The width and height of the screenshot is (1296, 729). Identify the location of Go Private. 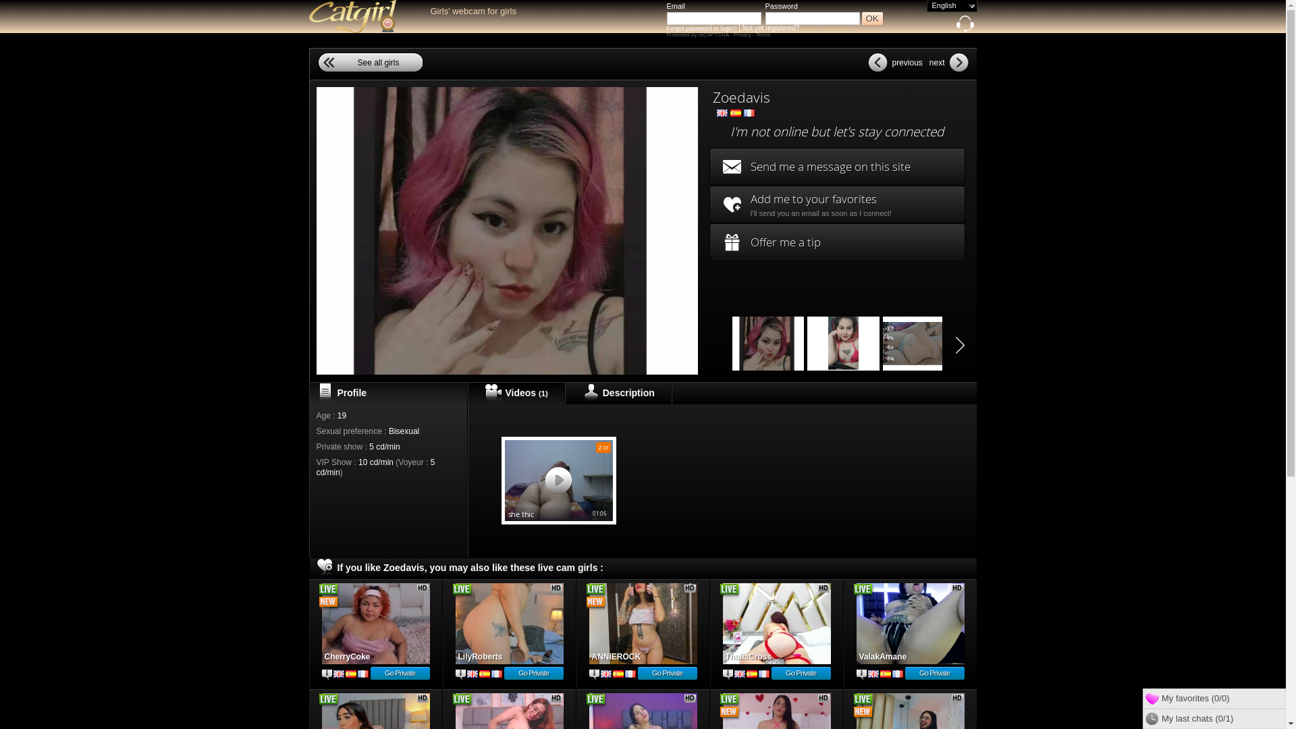
(667, 674).